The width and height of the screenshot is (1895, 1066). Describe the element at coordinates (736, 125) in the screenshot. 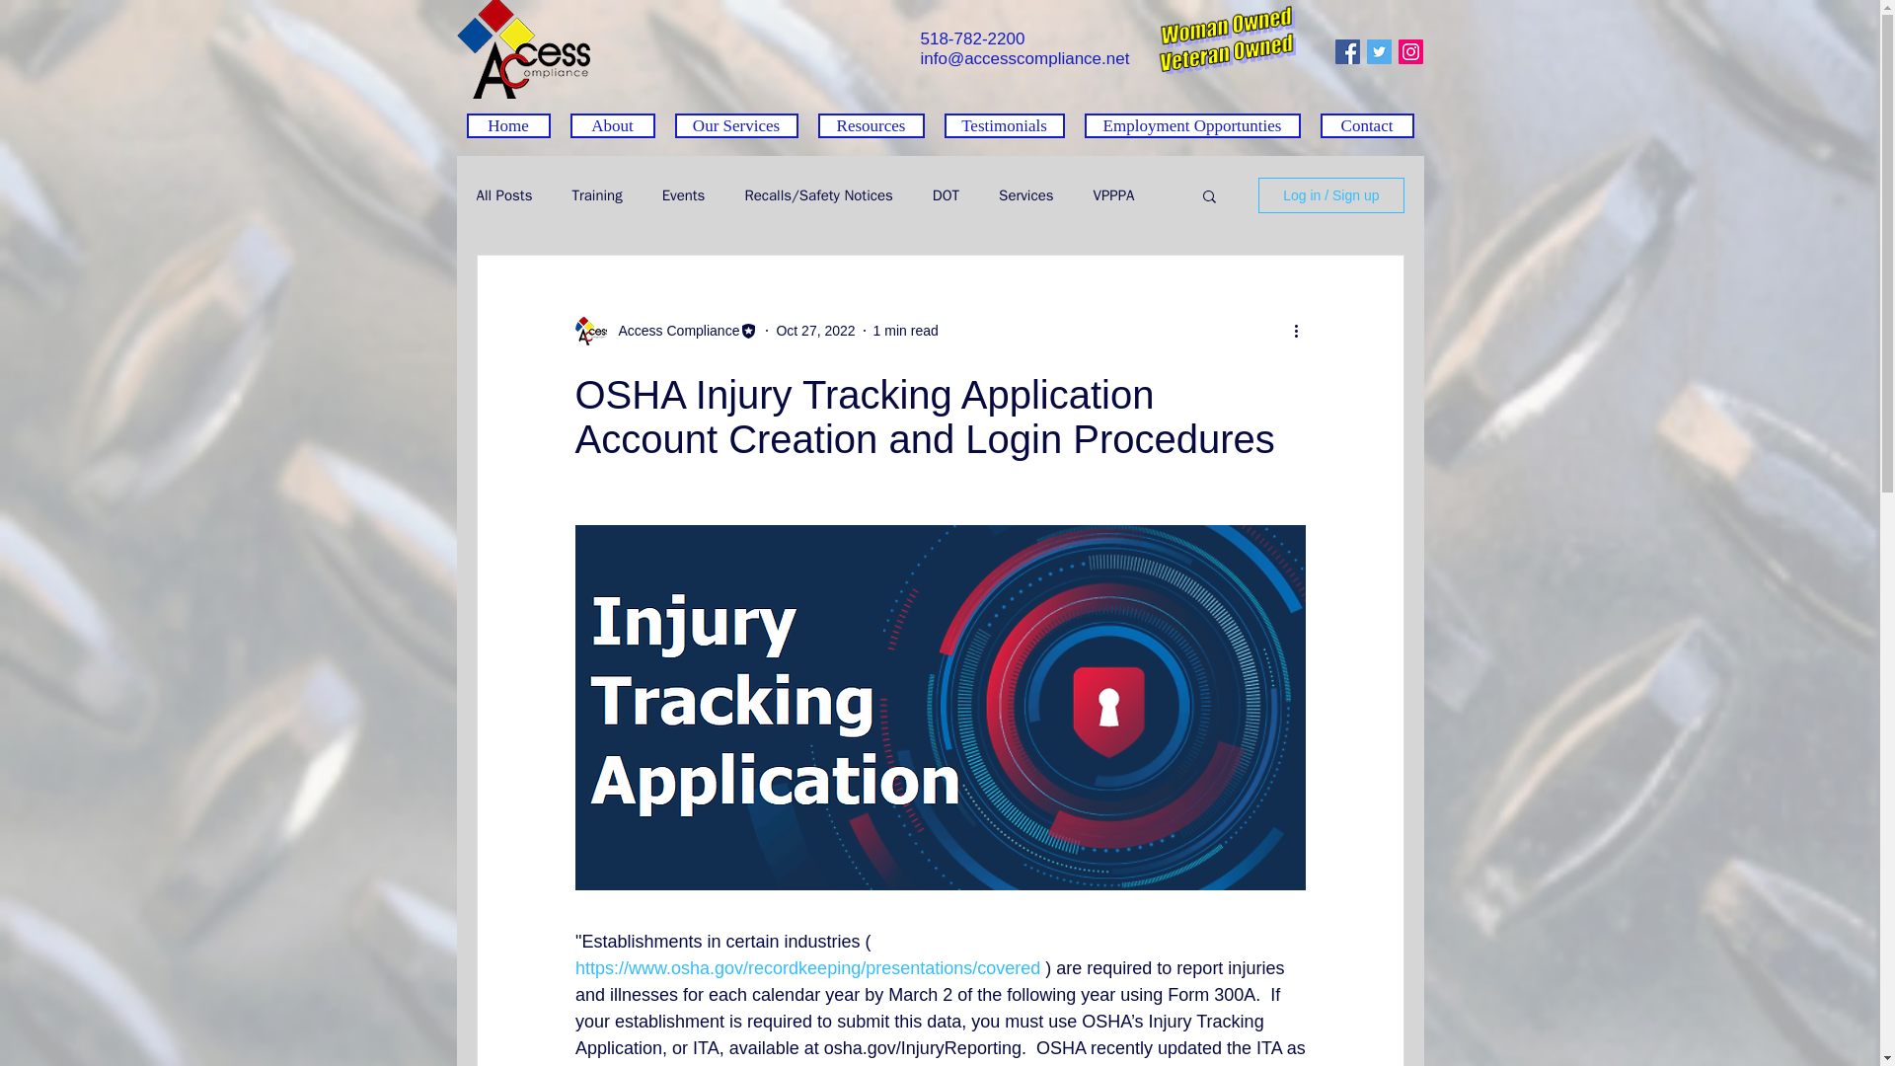

I see `Our Services` at that location.